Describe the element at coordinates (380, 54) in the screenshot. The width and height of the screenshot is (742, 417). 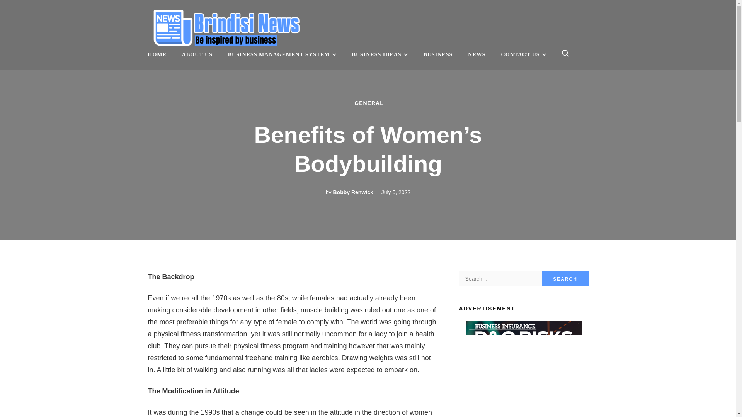
I see `BUSINESS IDEAS` at that location.